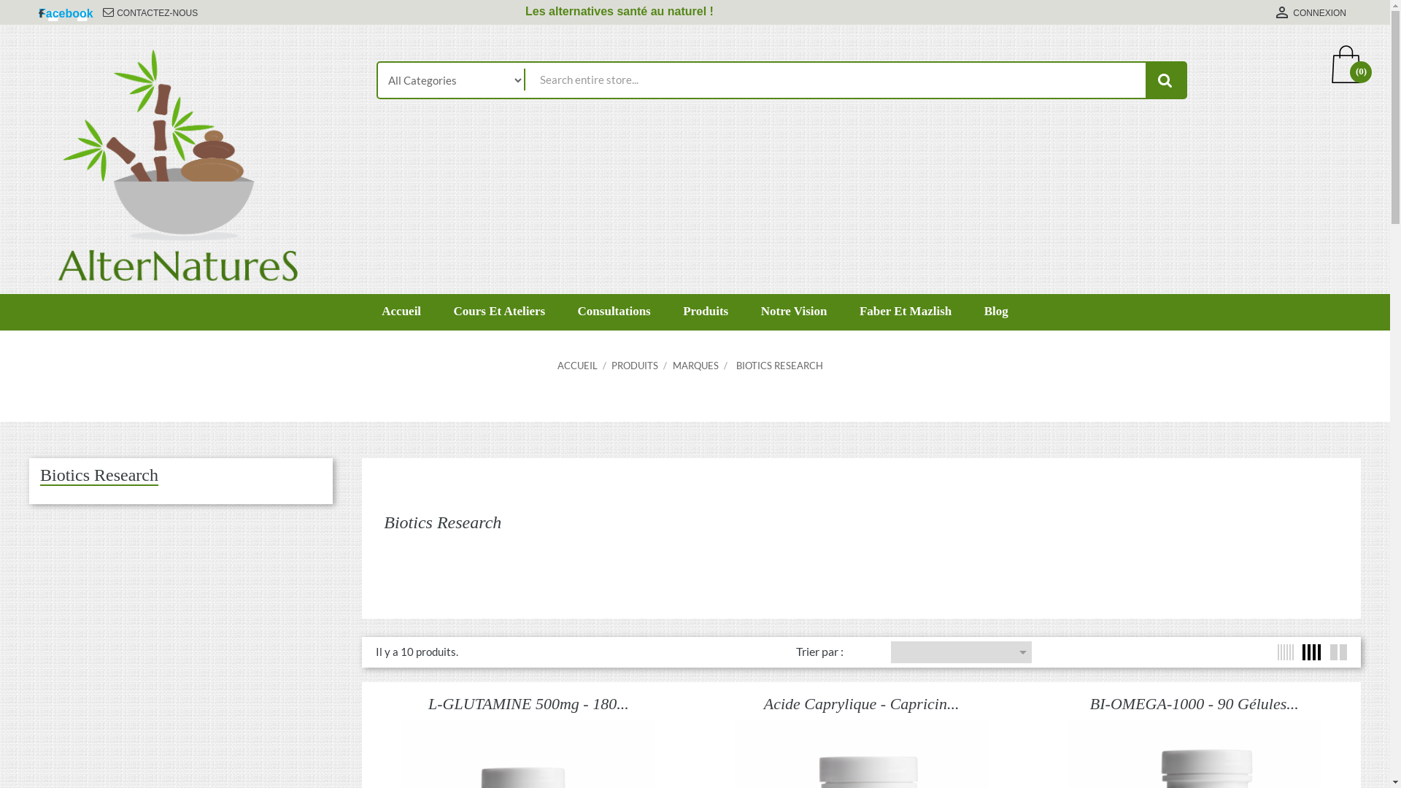  Describe the element at coordinates (696, 365) in the screenshot. I see `MARQUES` at that location.